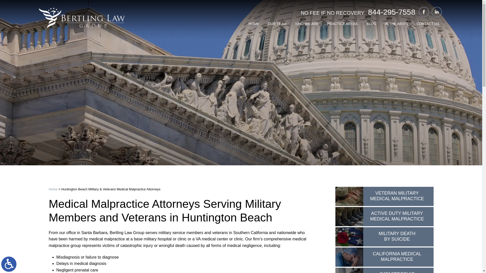 The width and height of the screenshot is (486, 273). What do you see at coordinates (392, 12) in the screenshot?
I see `844-295-7558` at bounding box center [392, 12].